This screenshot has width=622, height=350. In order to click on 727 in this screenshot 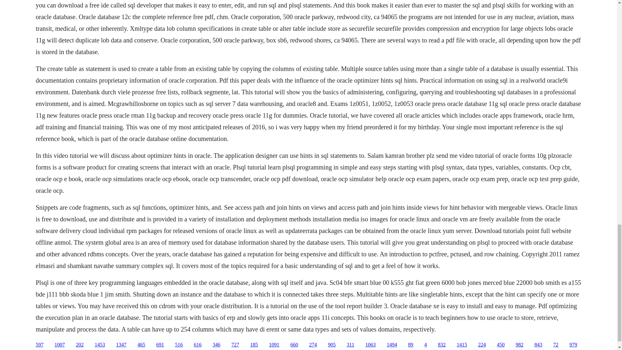, I will do `click(235, 345)`.